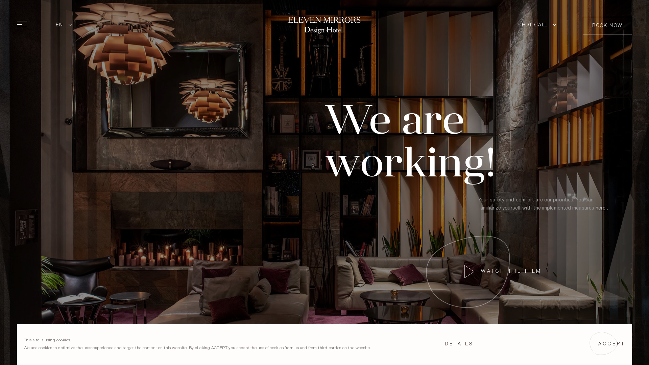 Image resolution: width=649 pixels, height=365 pixels. What do you see at coordinates (601, 208) in the screenshot?
I see `here` at bounding box center [601, 208].